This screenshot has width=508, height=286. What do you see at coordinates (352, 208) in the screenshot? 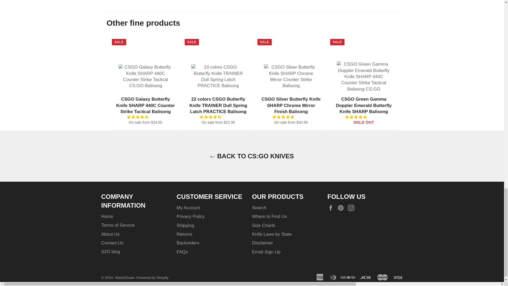
I see `Slash2Gash on Instagram` at bounding box center [352, 208].